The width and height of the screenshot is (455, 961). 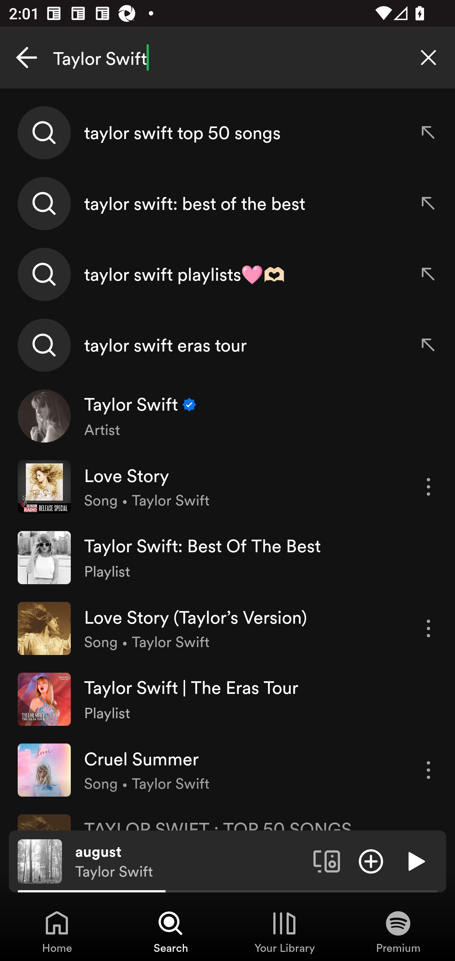 What do you see at coordinates (227, 416) in the screenshot?
I see `Taylor Swift Verified Artist` at bounding box center [227, 416].